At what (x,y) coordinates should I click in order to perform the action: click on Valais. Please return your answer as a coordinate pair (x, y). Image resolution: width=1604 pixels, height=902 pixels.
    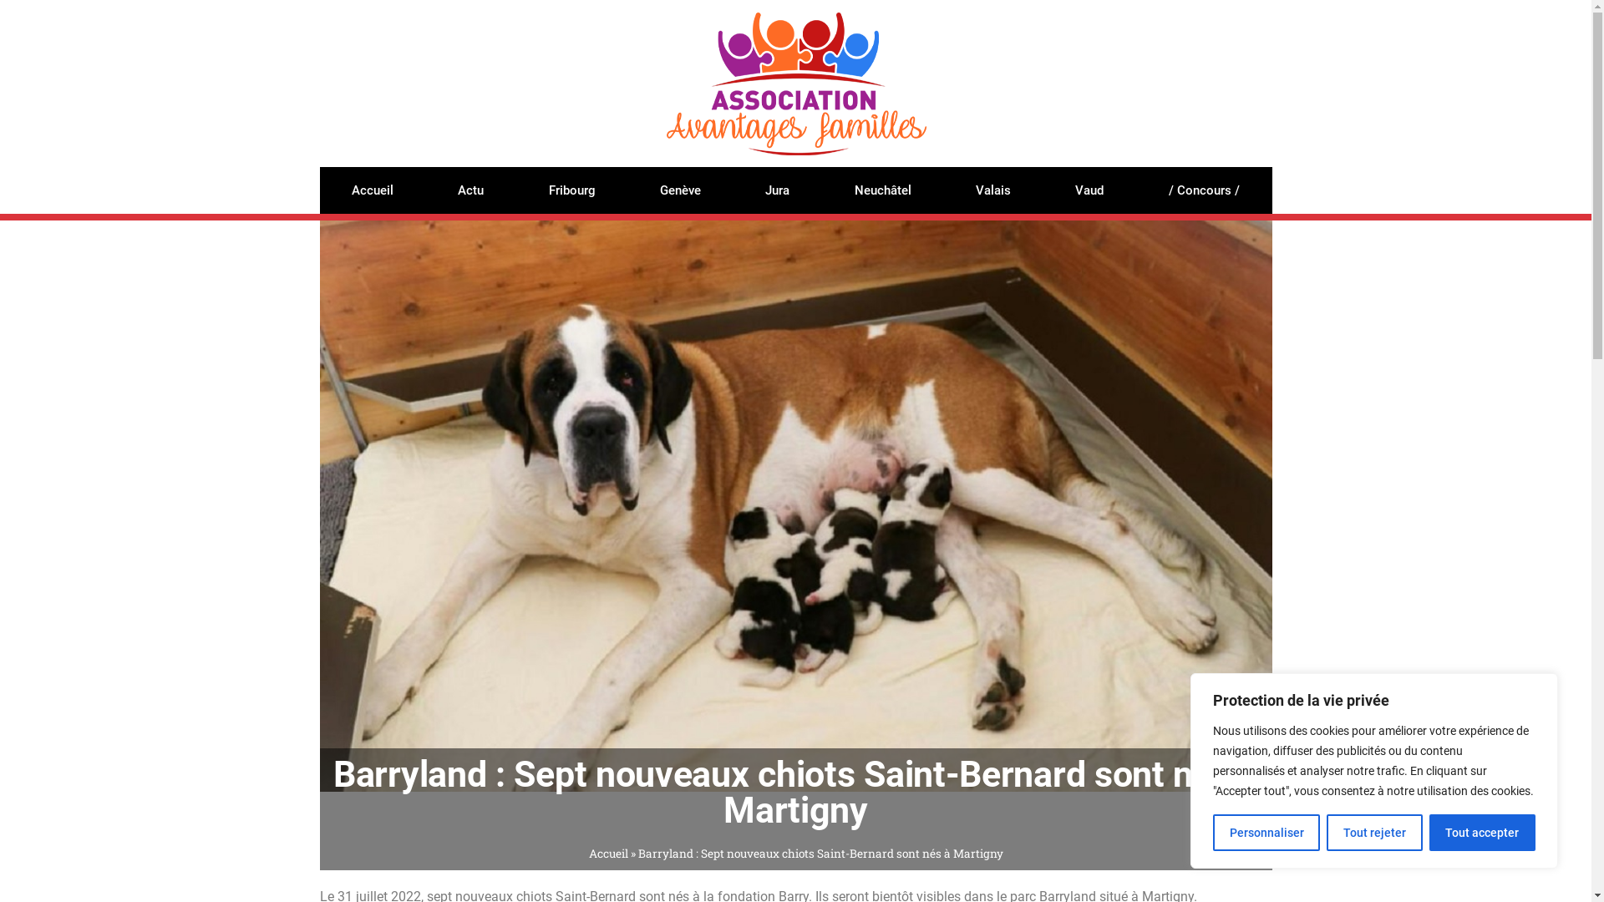
    Looking at the image, I should click on (992, 190).